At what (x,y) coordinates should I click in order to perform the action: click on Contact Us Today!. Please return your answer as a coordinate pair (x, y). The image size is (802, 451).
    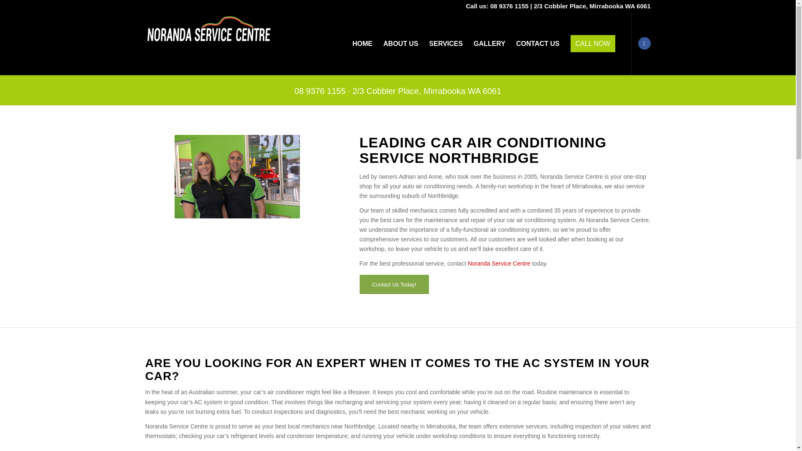
    Looking at the image, I should click on (394, 284).